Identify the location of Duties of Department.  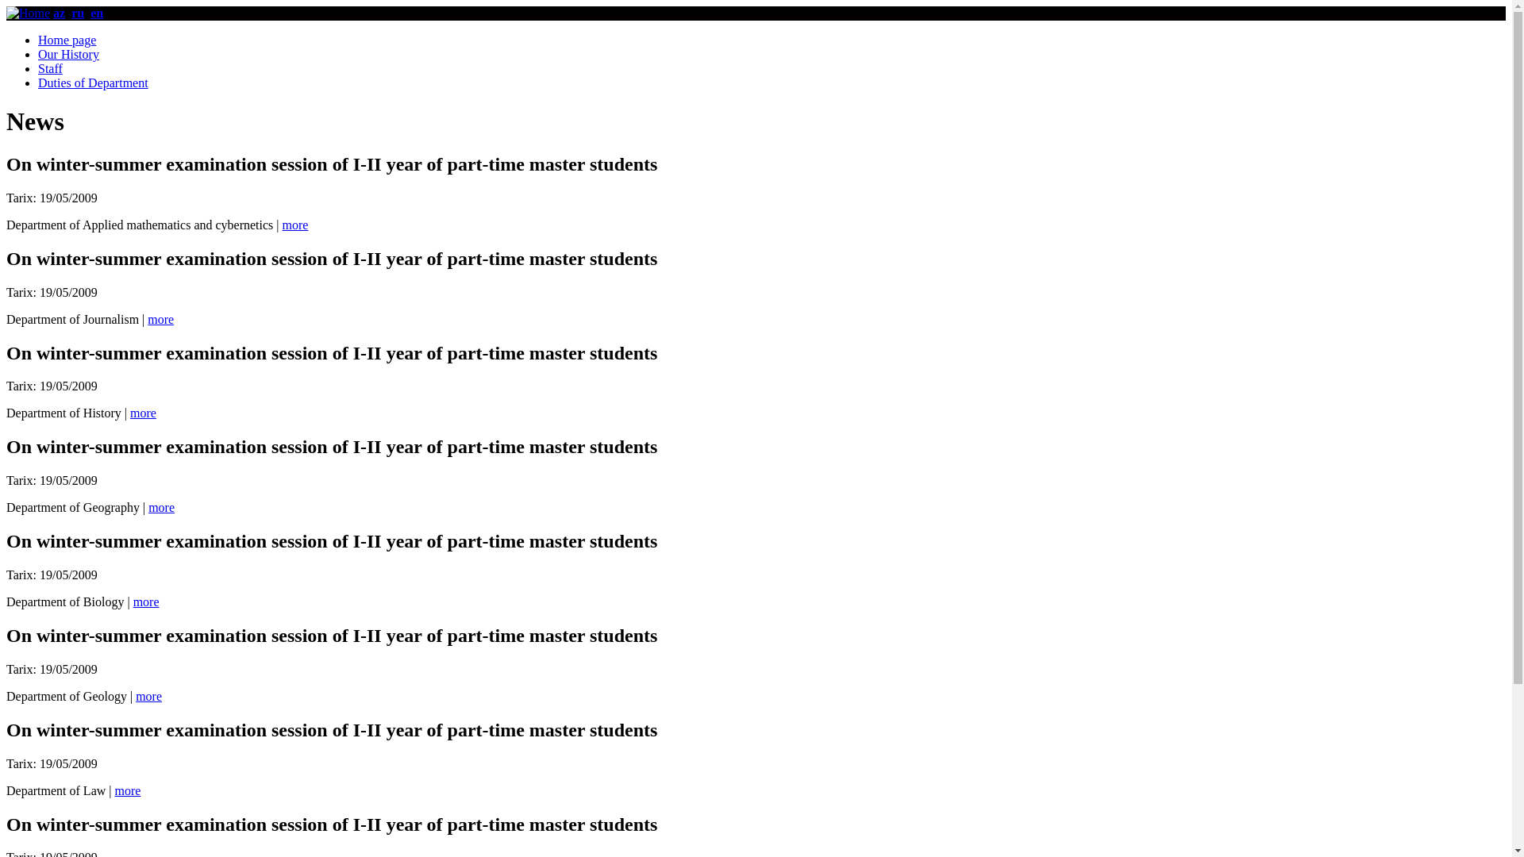
(94, 83).